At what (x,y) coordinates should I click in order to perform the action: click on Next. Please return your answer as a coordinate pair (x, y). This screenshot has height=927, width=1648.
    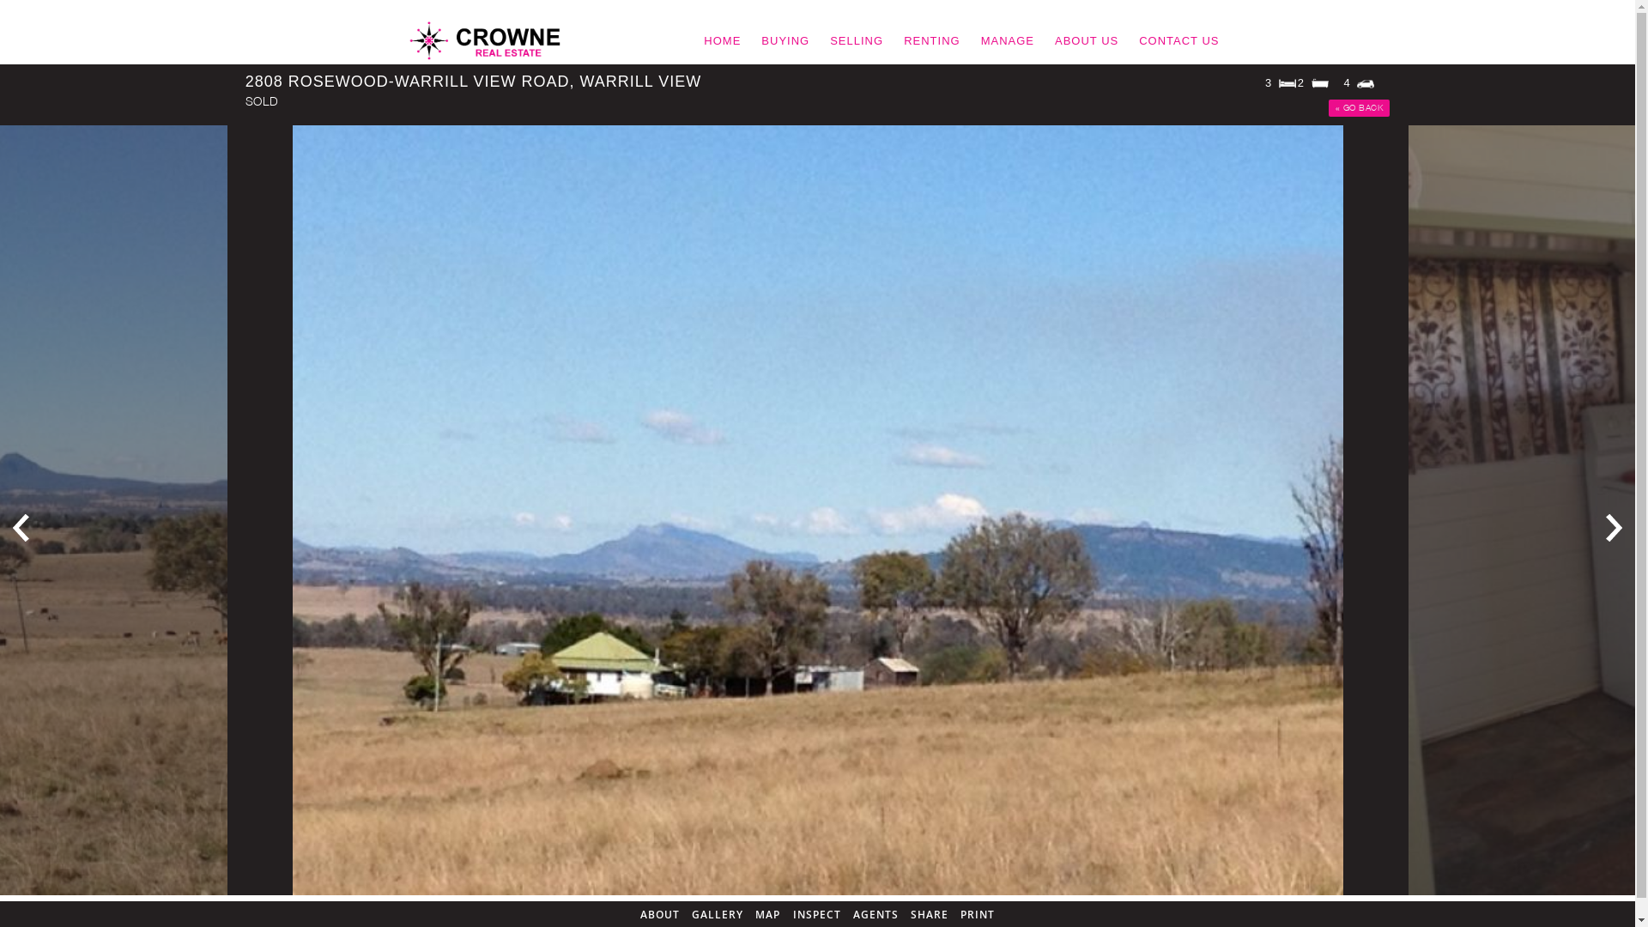
    Looking at the image, I should click on (1614, 528).